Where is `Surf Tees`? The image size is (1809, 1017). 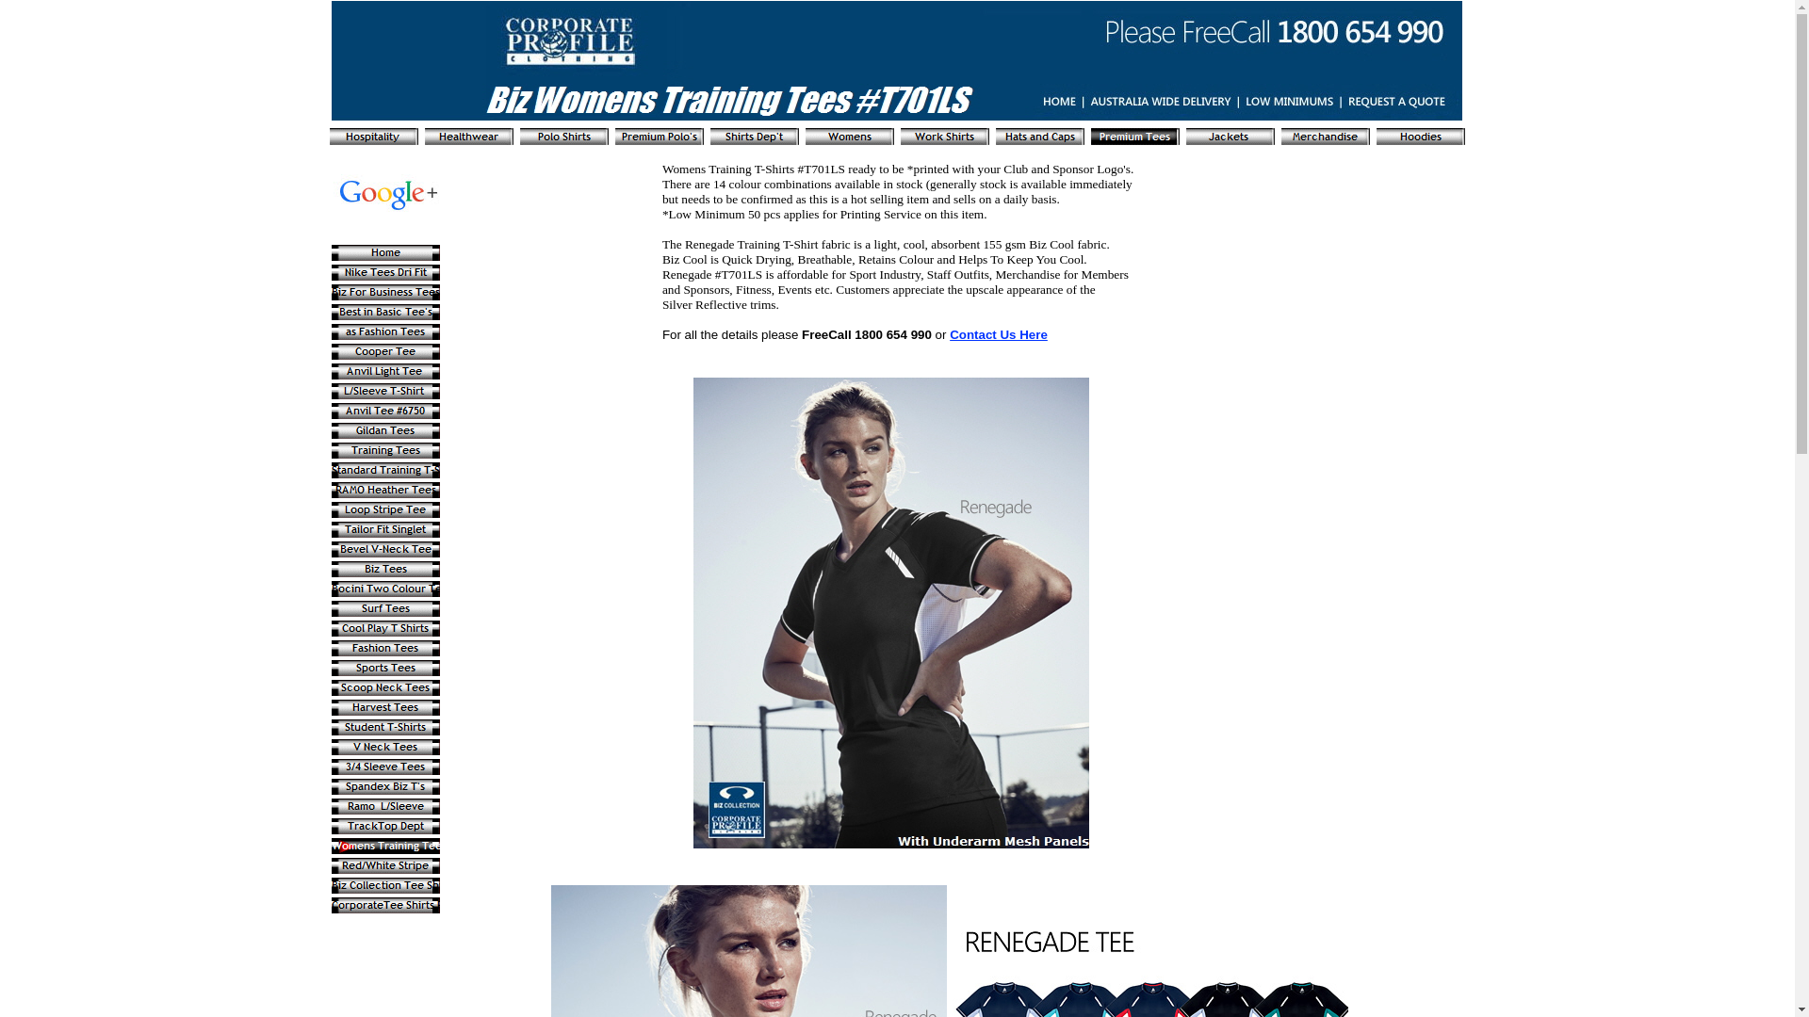
Surf Tees is located at coordinates (386, 608).